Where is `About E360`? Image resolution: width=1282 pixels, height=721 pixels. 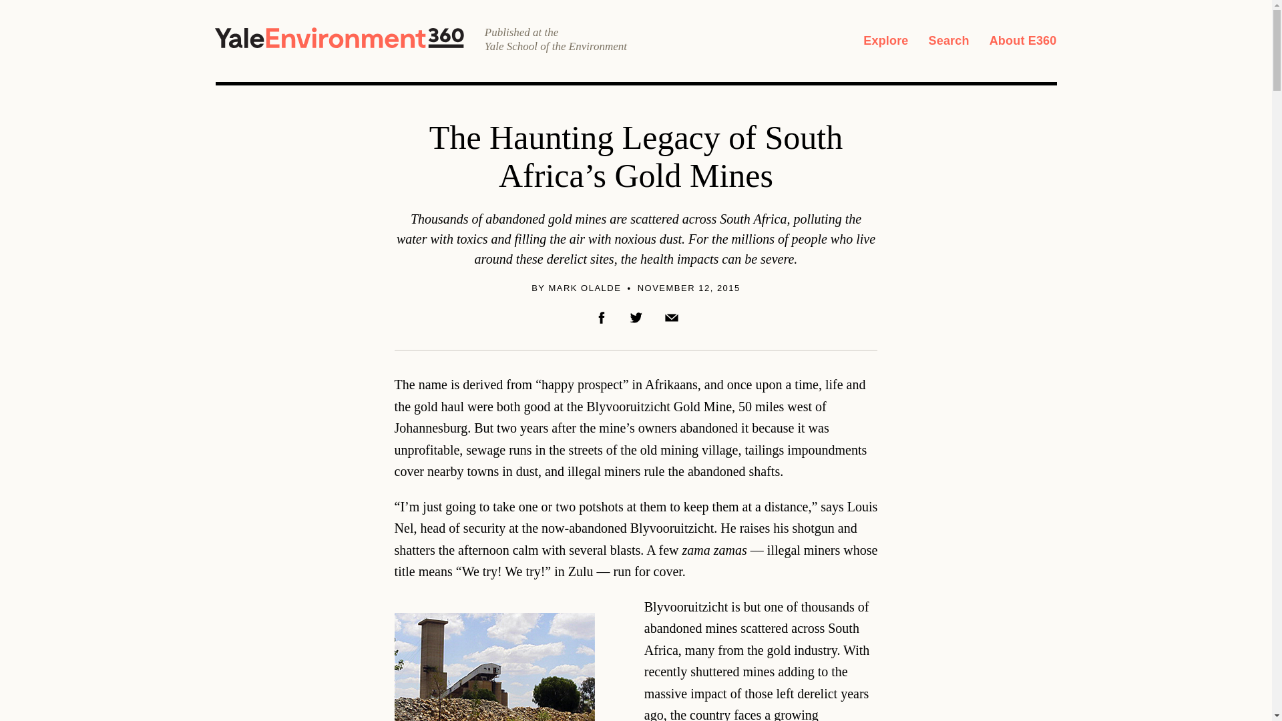 About E360 is located at coordinates (1023, 40).